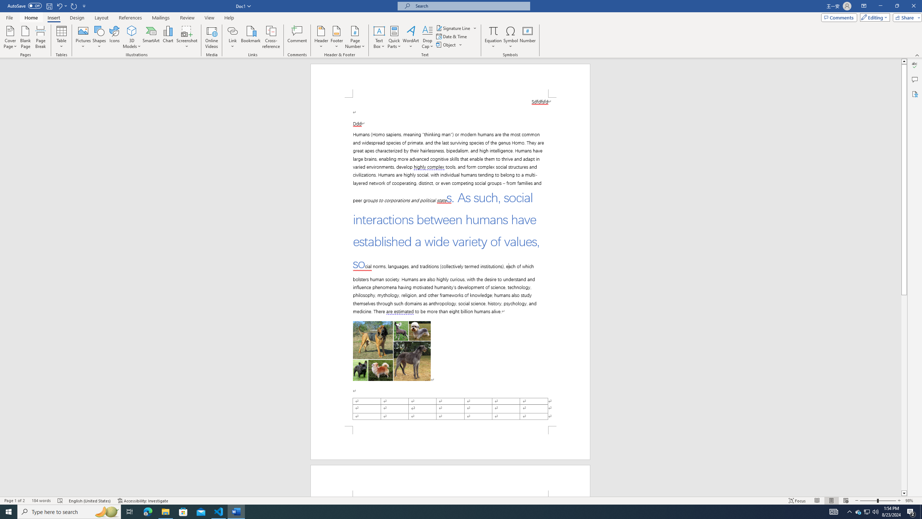  Describe the element at coordinates (336, 37) in the screenshot. I see `Footer` at that location.